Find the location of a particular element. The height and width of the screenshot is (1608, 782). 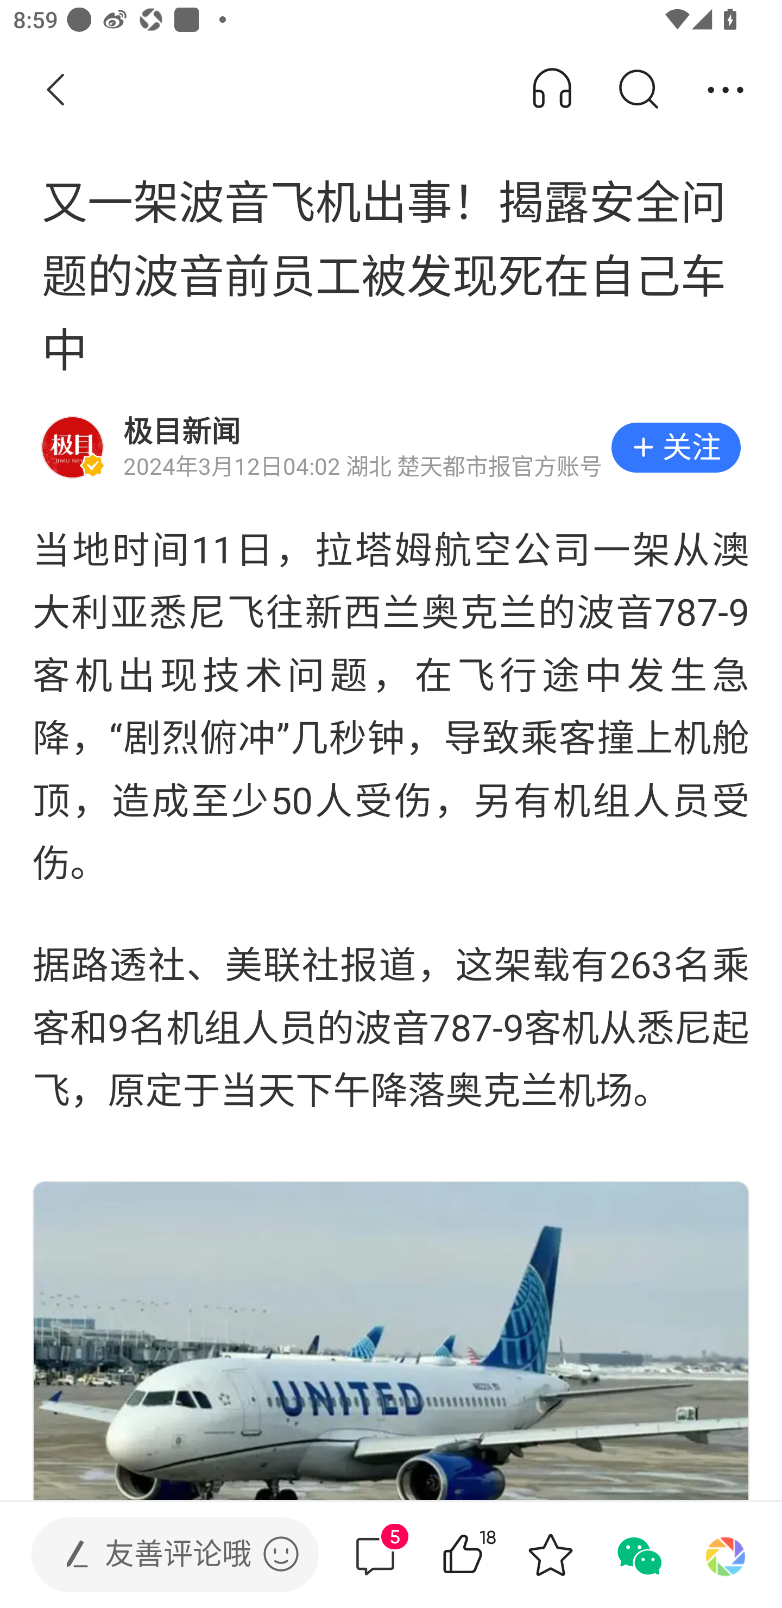

新闻图片 is located at coordinates (391, 1340).